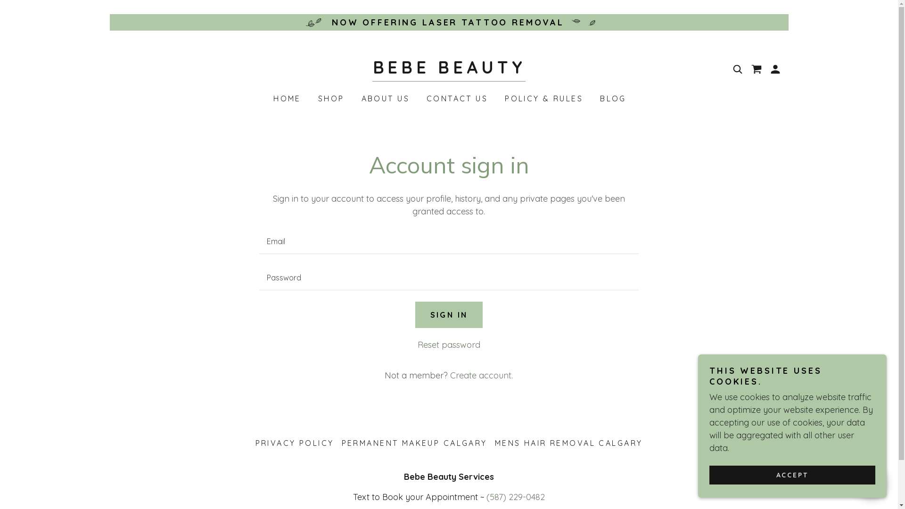  I want to click on BLOG, so click(612, 99).